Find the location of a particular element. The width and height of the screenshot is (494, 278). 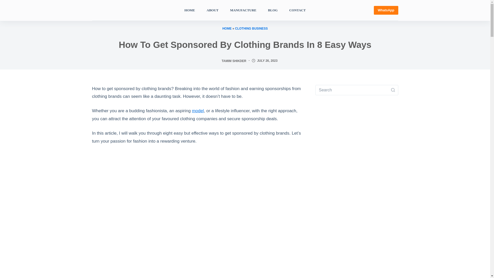

TAMIM SHIKDER is located at coordinates (234, 61).